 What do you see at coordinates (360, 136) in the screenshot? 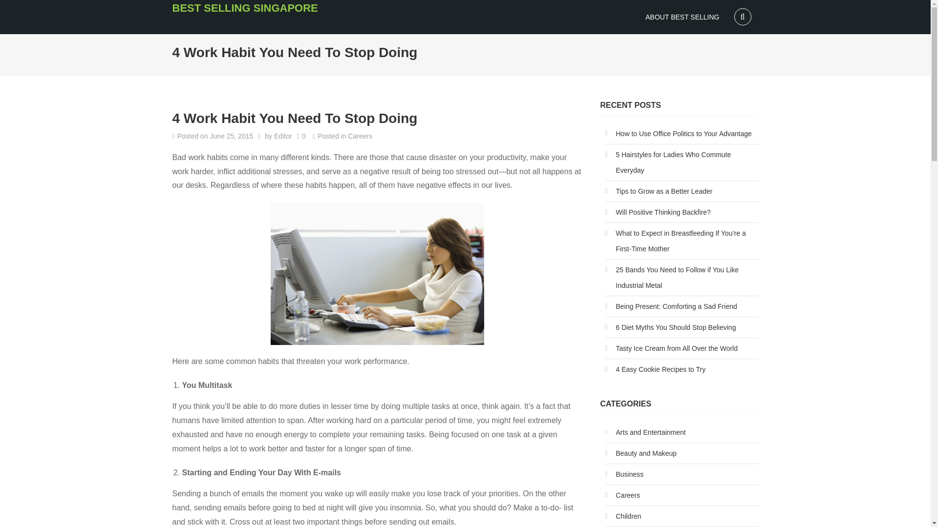
I see `Careers` at bounding box center [360, 136].